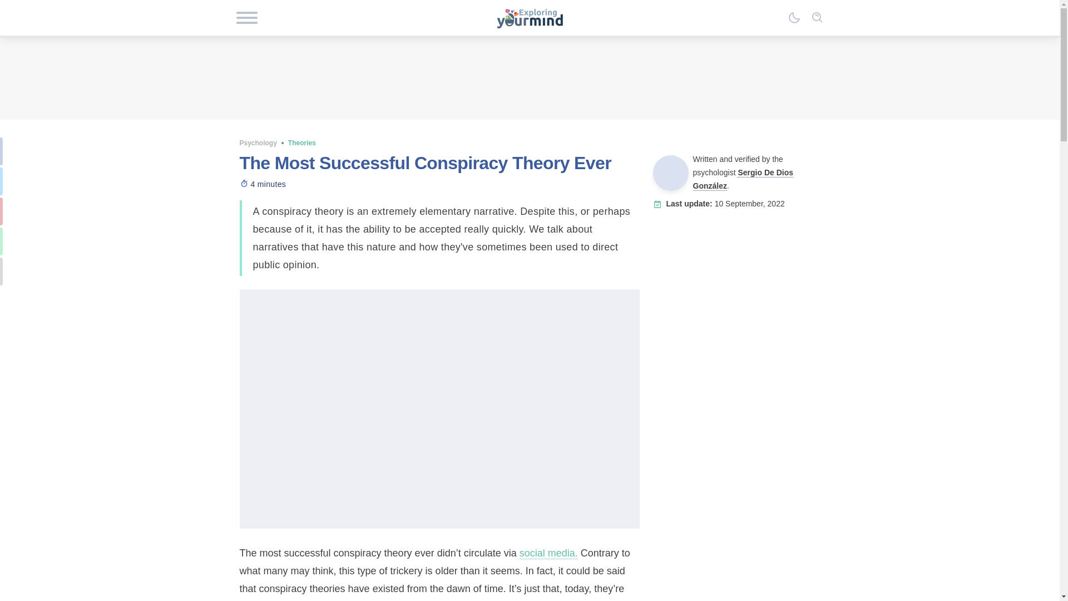 Image resolution: width=1068 pixels, height=601 pixels. Describe the element at coordinates (548, 553) in the screenshot. I see `social media.` at that location.